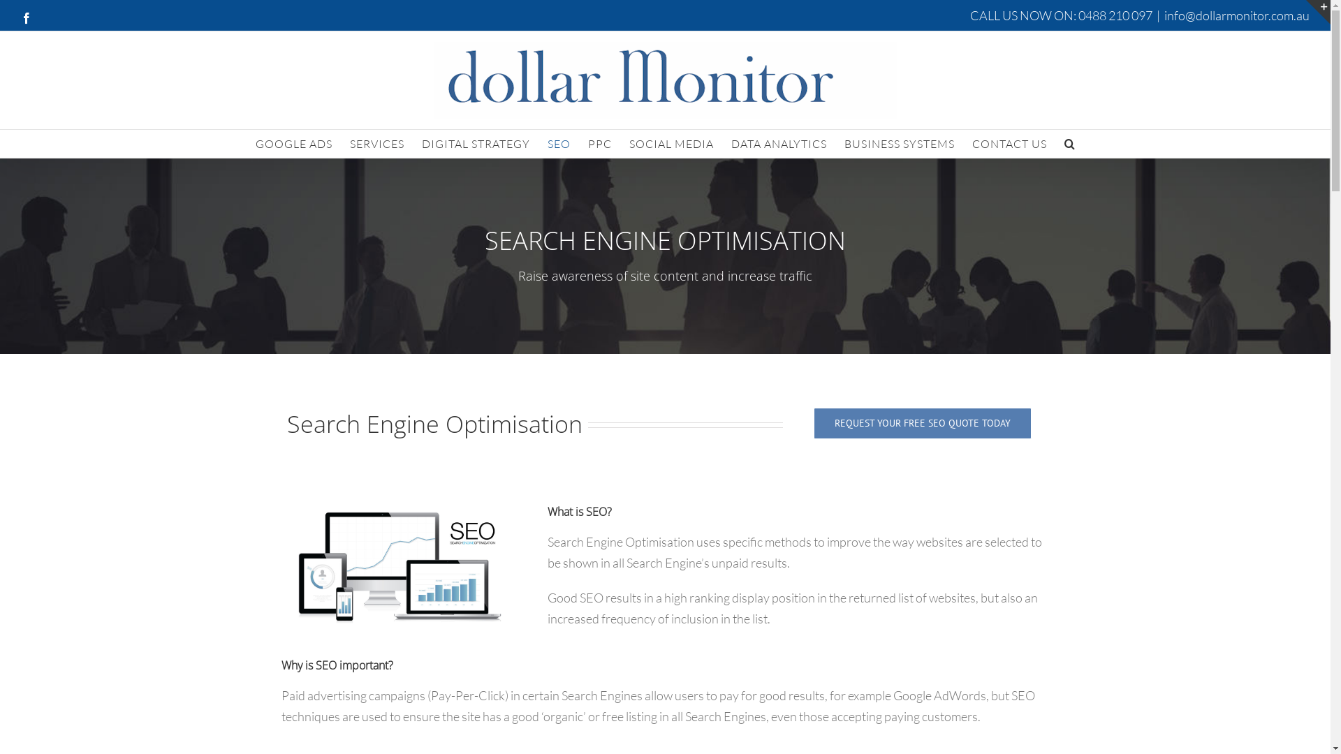 The height and width of the screenshot is (754, 1341). I want to click on SEO, so click(559, 144).